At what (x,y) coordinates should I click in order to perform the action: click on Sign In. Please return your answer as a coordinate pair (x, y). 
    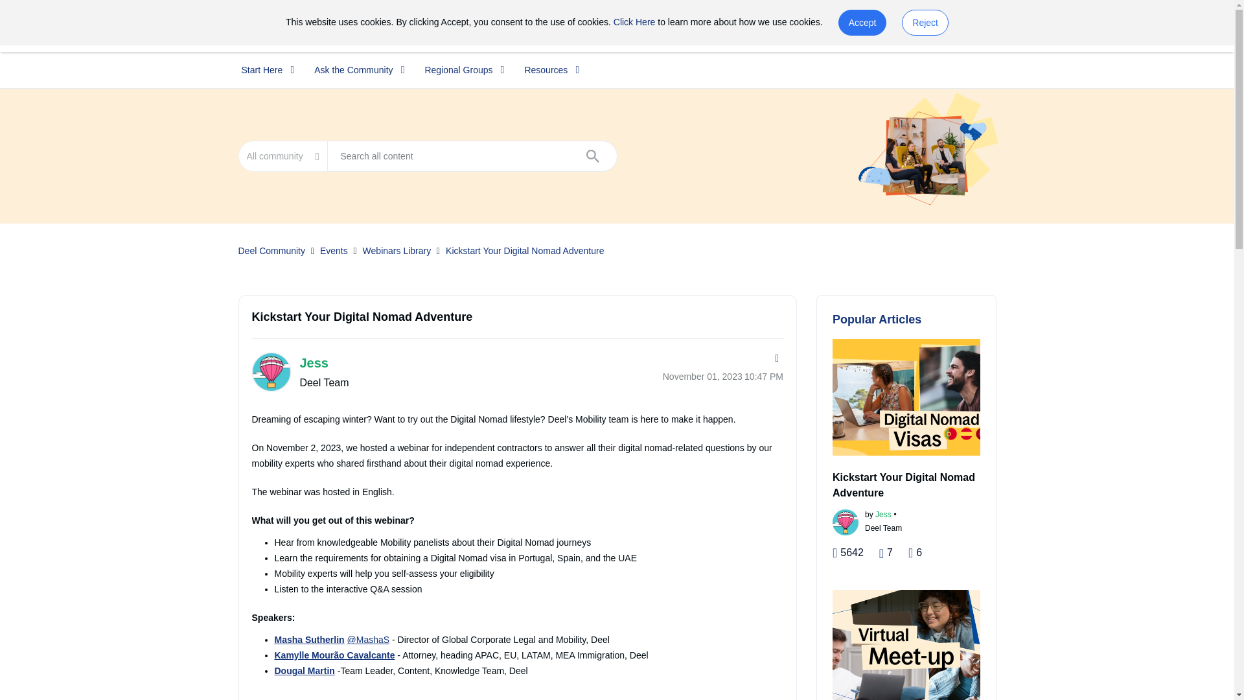
    Looking at the image, I should click on (980, 26).